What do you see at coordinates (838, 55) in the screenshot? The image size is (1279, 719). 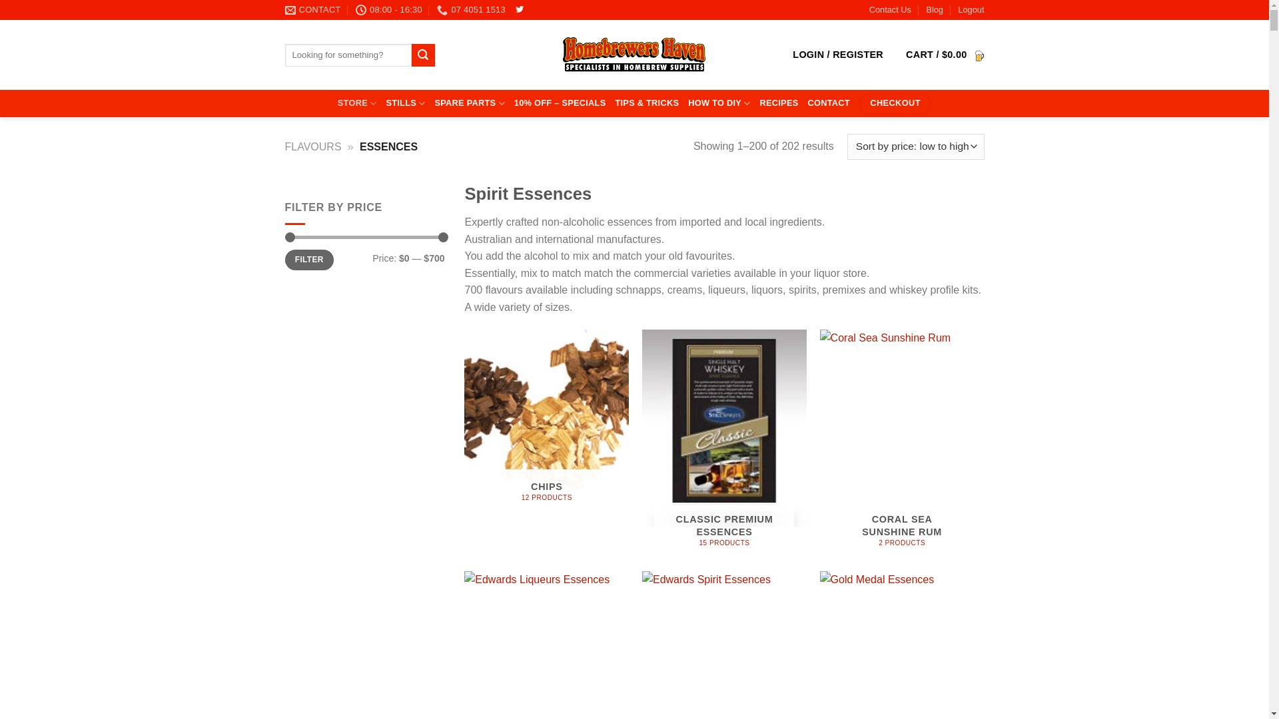 I see `LOGIN / REGISTER` at bounding box center [838, 55].